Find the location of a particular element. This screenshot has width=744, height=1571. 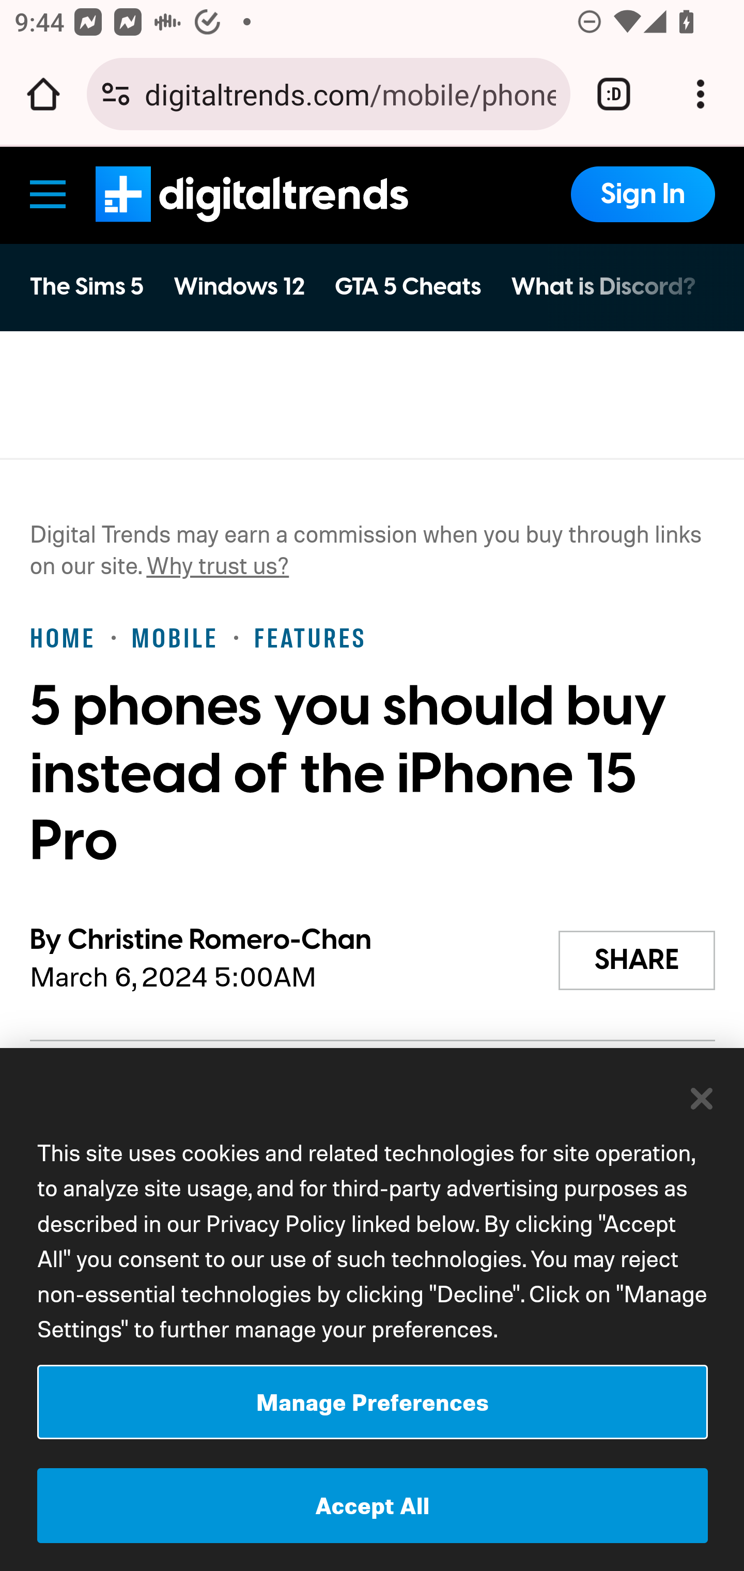

Accept All is located at coordinates (373, 1506).